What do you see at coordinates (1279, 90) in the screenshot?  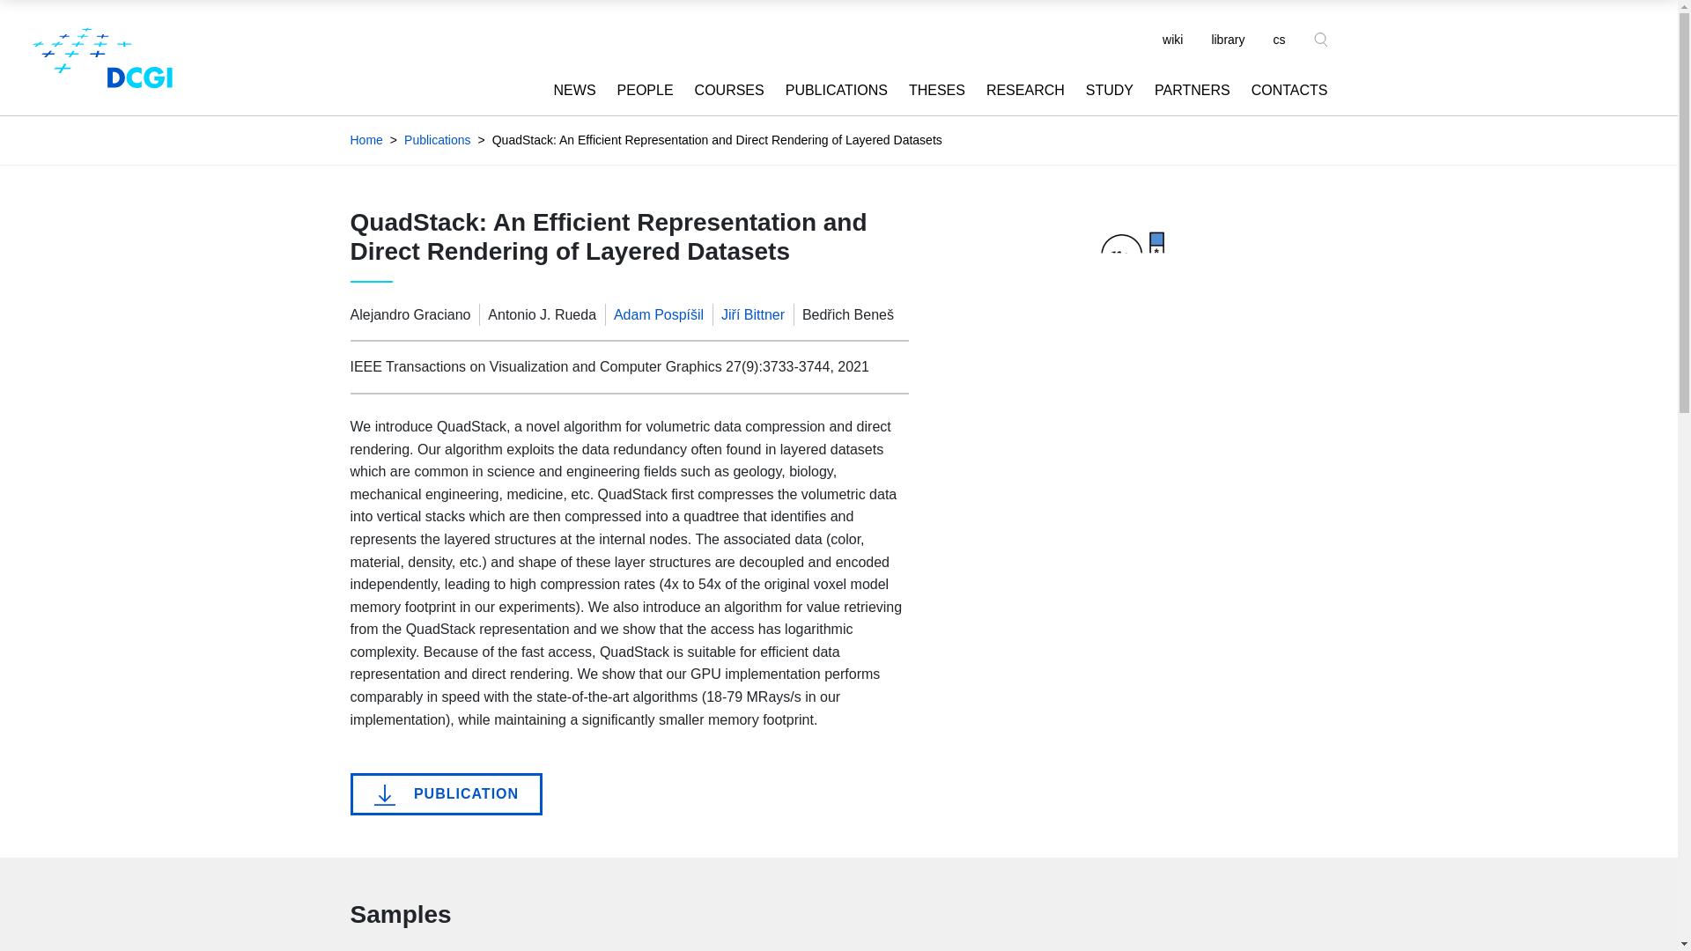 I see `CONTACTS` at bounding box center [1279, 90].